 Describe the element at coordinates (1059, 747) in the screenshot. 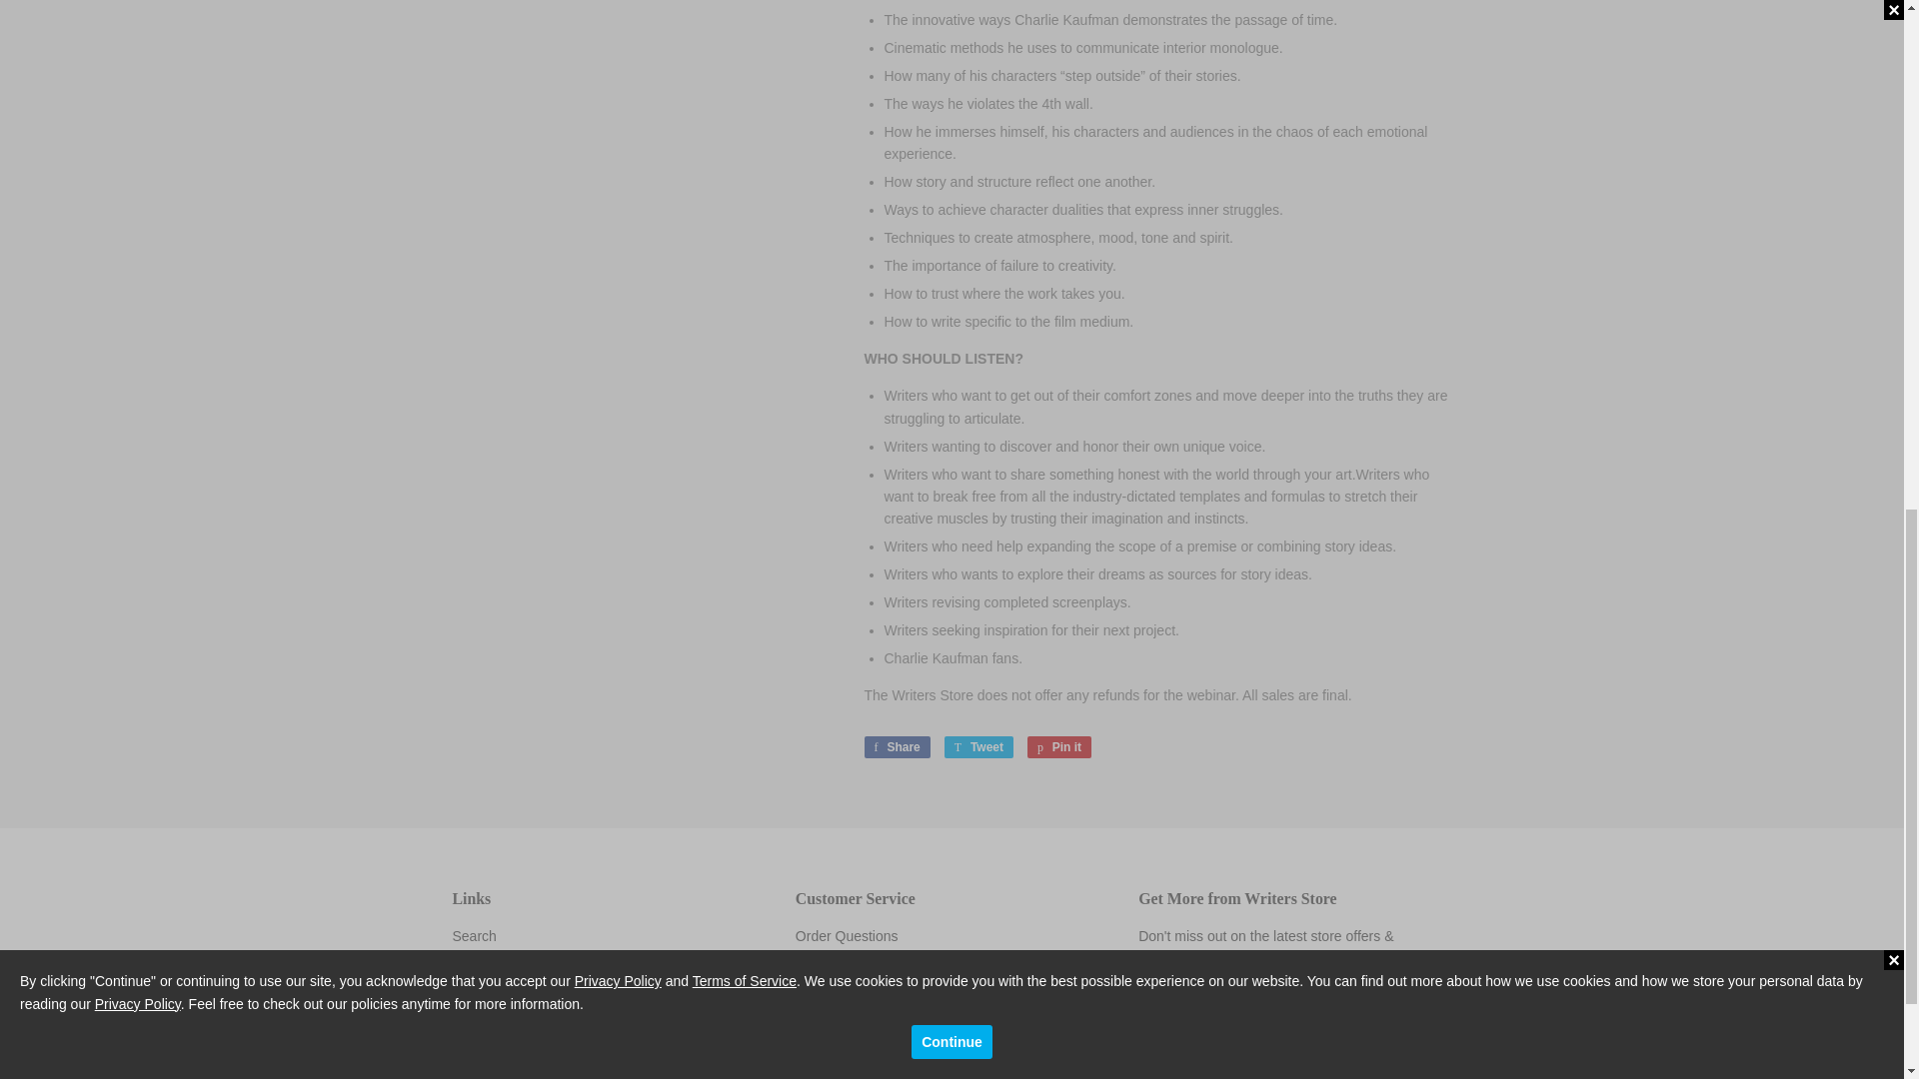

I see `Script Magazine` at that location.